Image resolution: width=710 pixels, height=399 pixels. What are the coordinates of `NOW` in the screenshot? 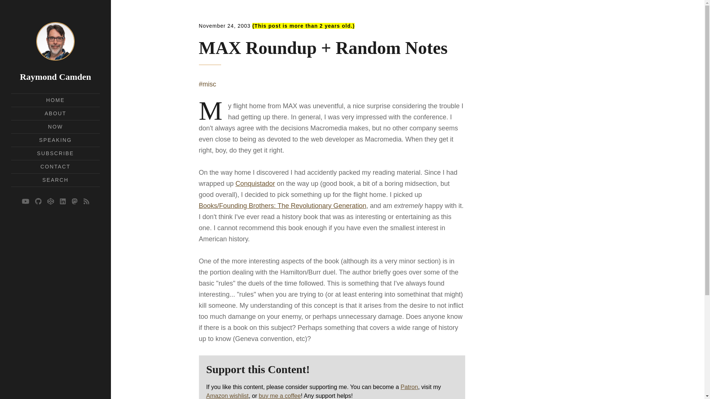 It's located at (55, 126).